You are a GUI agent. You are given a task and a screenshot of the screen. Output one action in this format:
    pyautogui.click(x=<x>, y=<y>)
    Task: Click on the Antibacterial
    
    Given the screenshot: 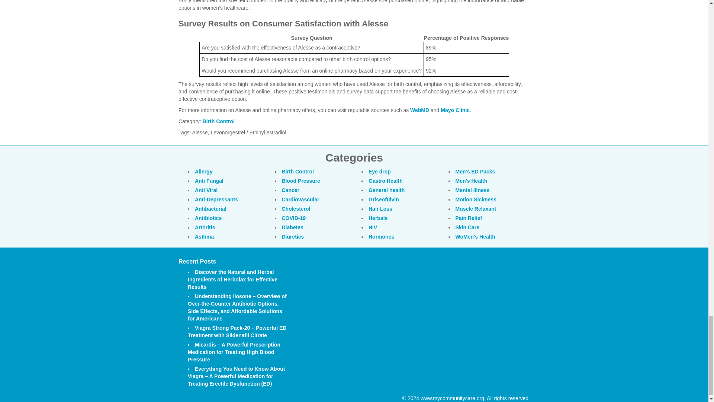 What is the action you would take?
    pyautogui.click(x=210, y=208)
    